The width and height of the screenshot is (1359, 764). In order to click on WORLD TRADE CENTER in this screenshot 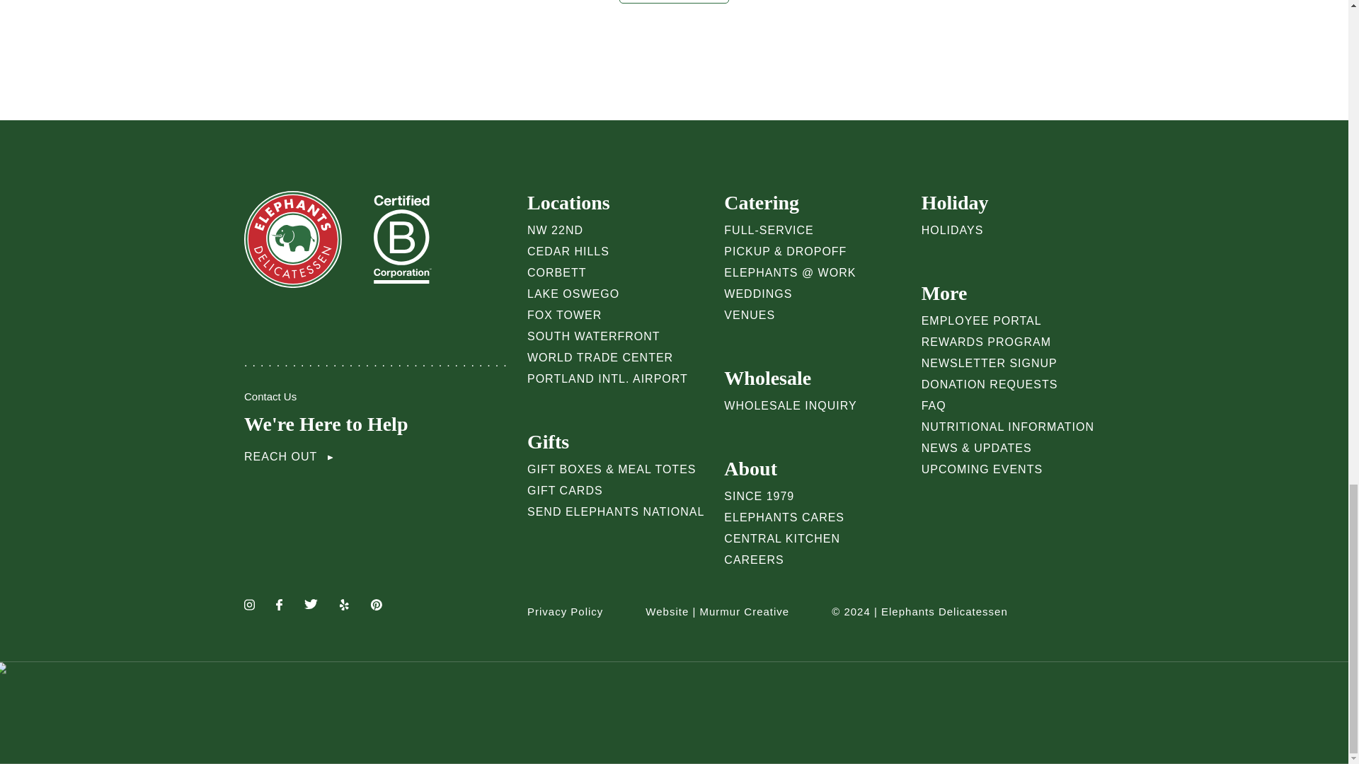, I will do `click(600, 357)`.